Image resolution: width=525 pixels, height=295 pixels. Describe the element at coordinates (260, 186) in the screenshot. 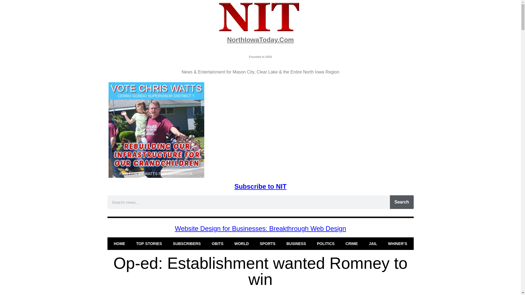

I see `Subscribe to NIT` at that location.